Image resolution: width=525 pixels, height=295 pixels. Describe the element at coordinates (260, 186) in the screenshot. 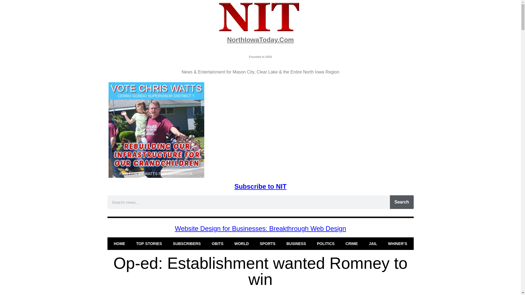

I see `Subscribe to NIT` at that location.